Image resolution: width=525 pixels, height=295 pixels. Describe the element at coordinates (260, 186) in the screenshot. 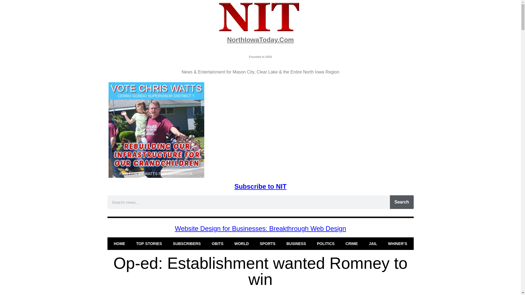

I see `Subscribe to NIT` at that location.